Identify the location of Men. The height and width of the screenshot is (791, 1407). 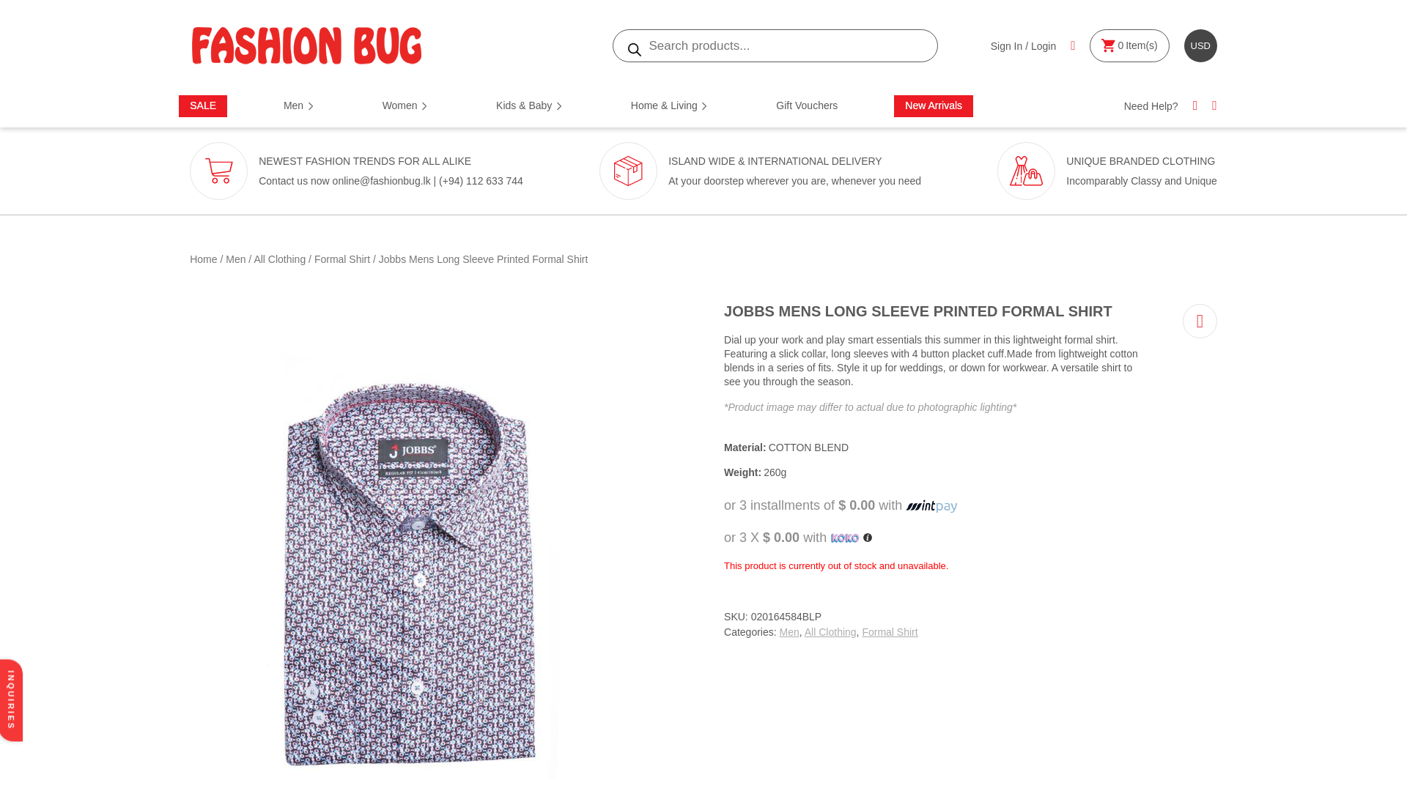
(333, 105).